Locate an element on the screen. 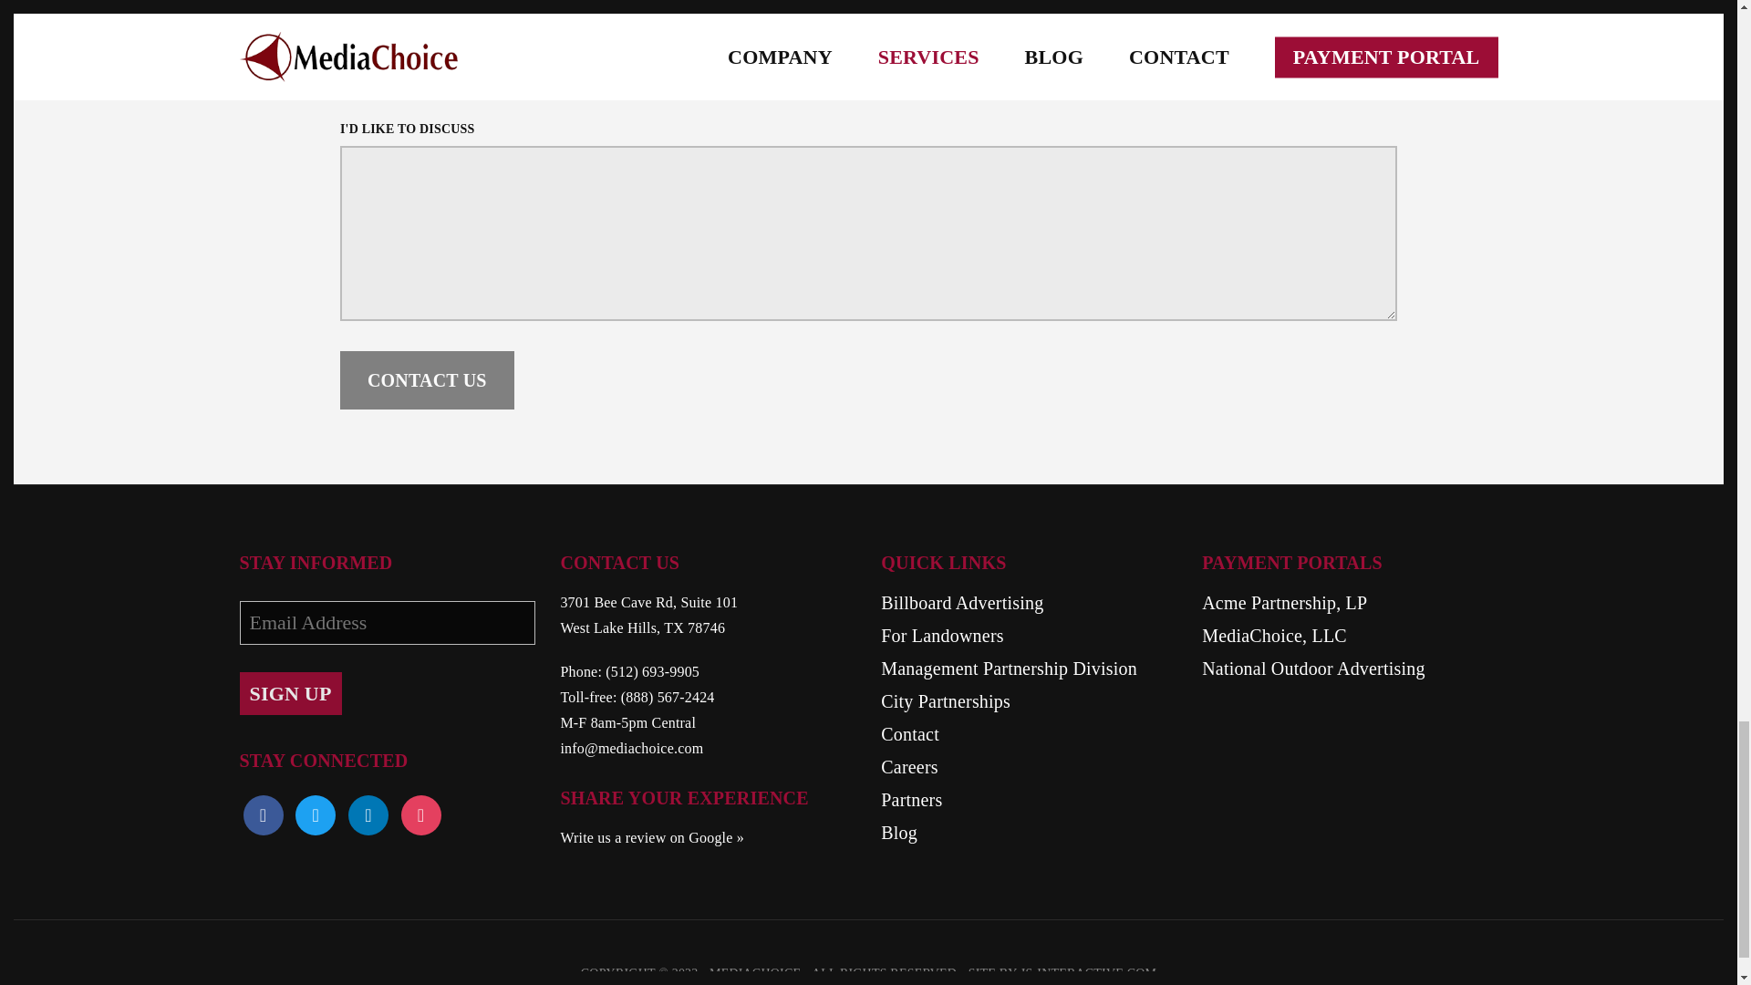  SIGN UP is located at coordinates (290, 693).